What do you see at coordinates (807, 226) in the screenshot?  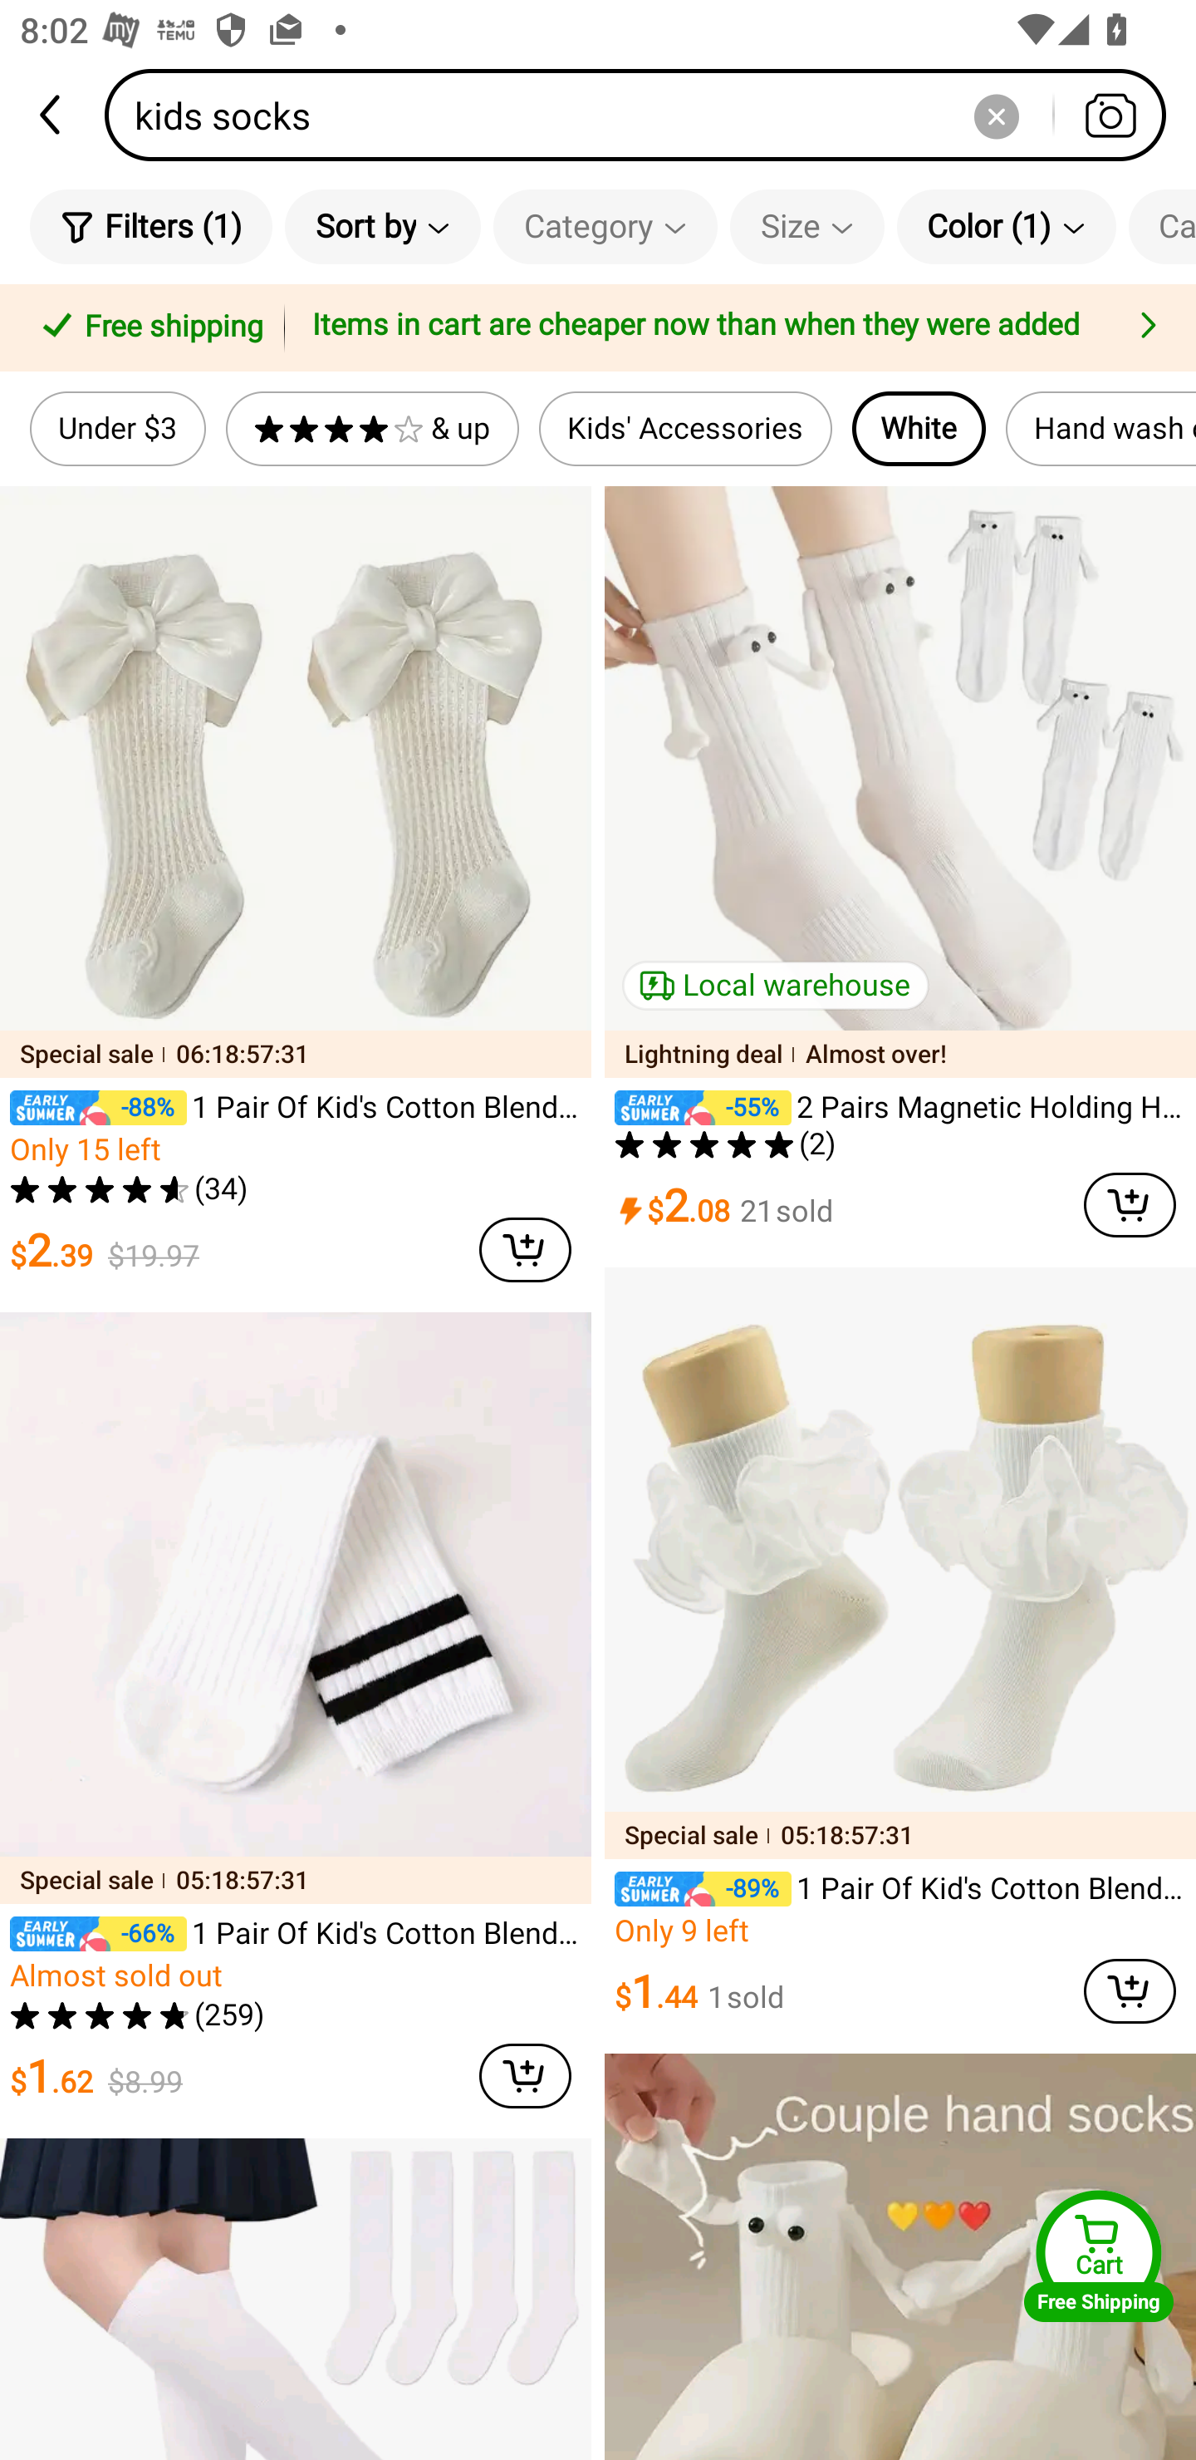 I see `Size` at bounding box center [807, 226].